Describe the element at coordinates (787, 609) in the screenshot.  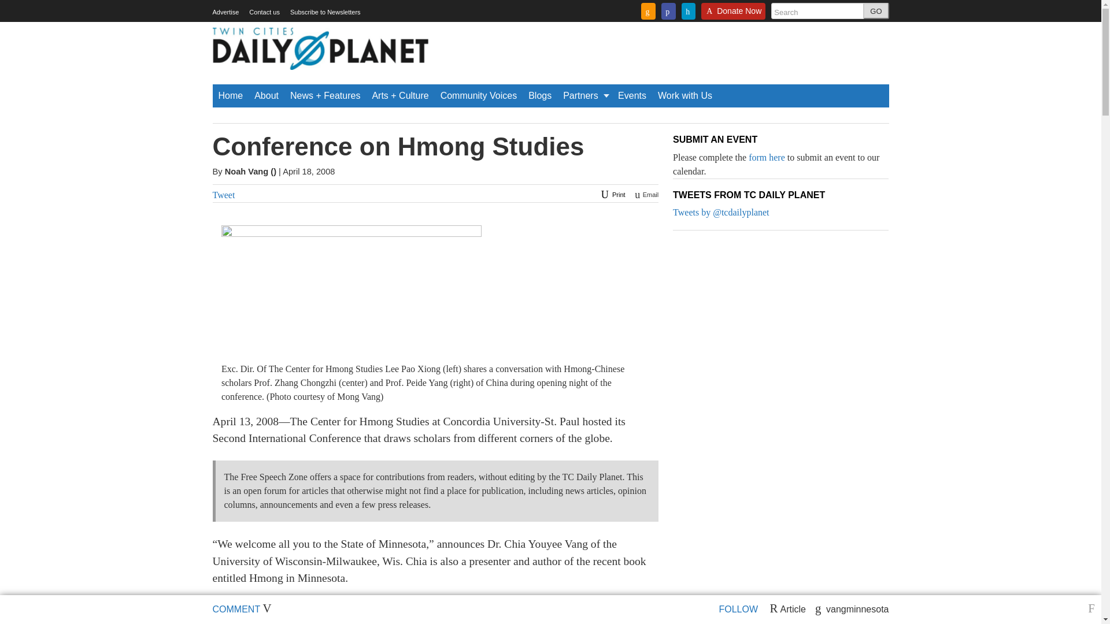
I see `Read Posts in the Article category` at that location.